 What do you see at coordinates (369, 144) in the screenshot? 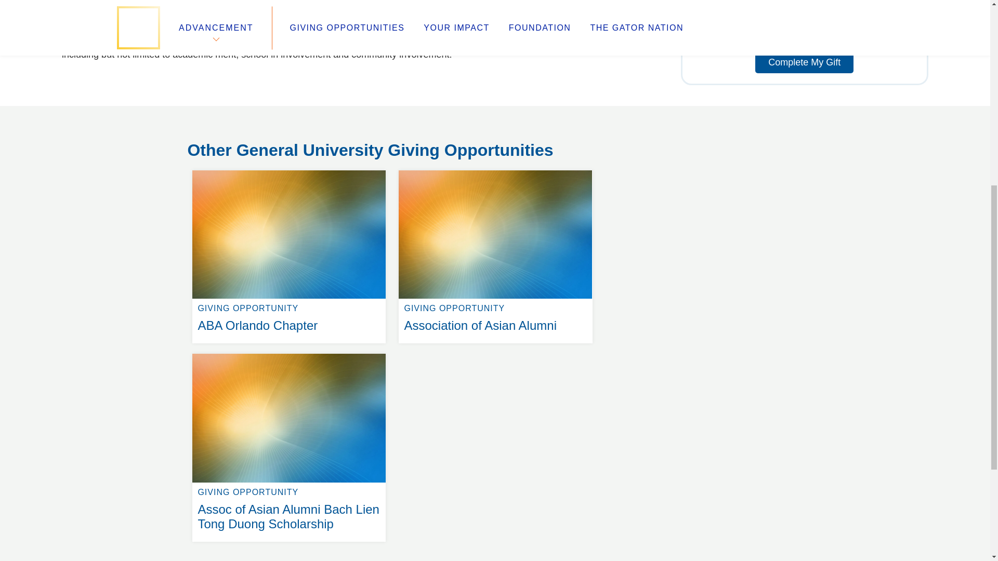
I see `Privacy Policy` at bounding box center [369, 144].